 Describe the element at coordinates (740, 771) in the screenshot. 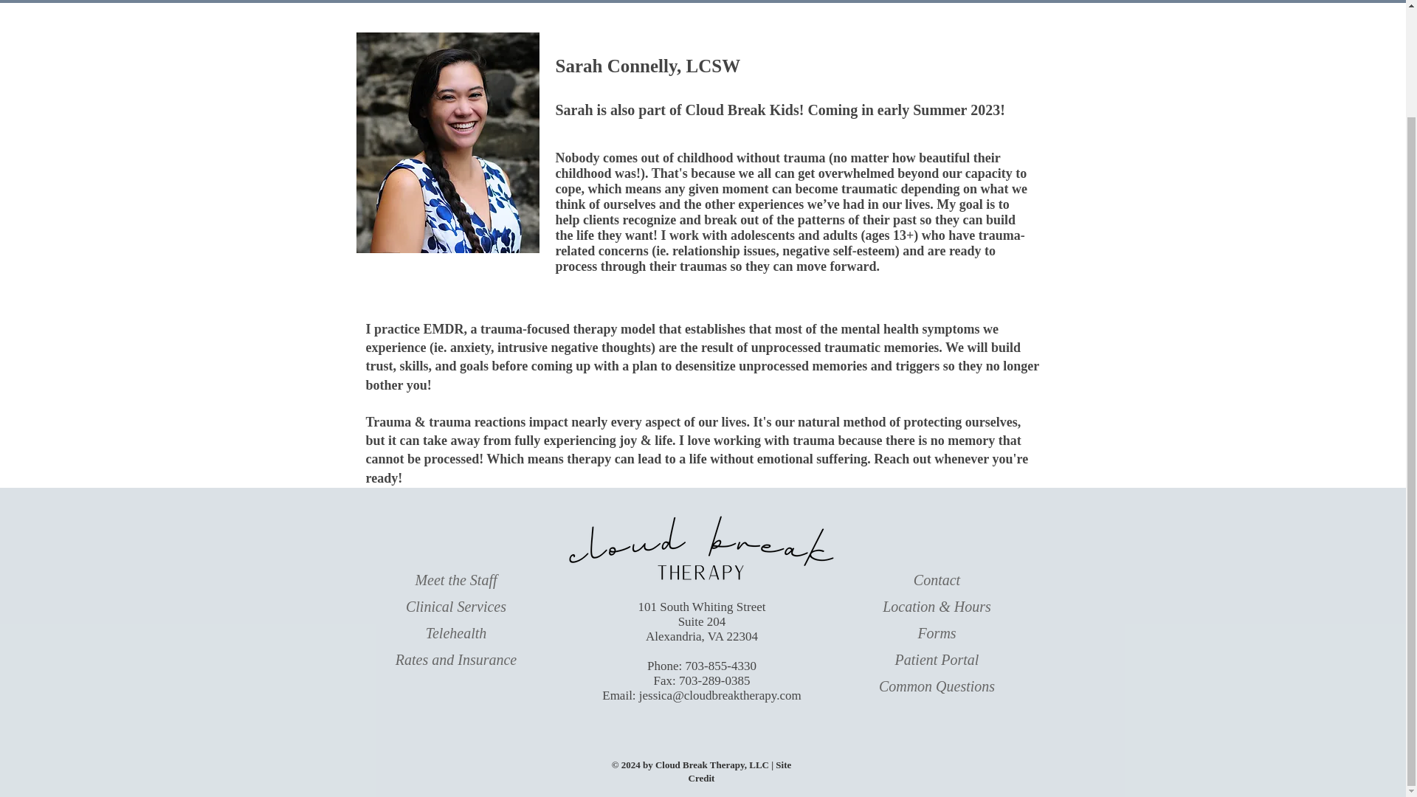

I see `Site Credit` at that location.